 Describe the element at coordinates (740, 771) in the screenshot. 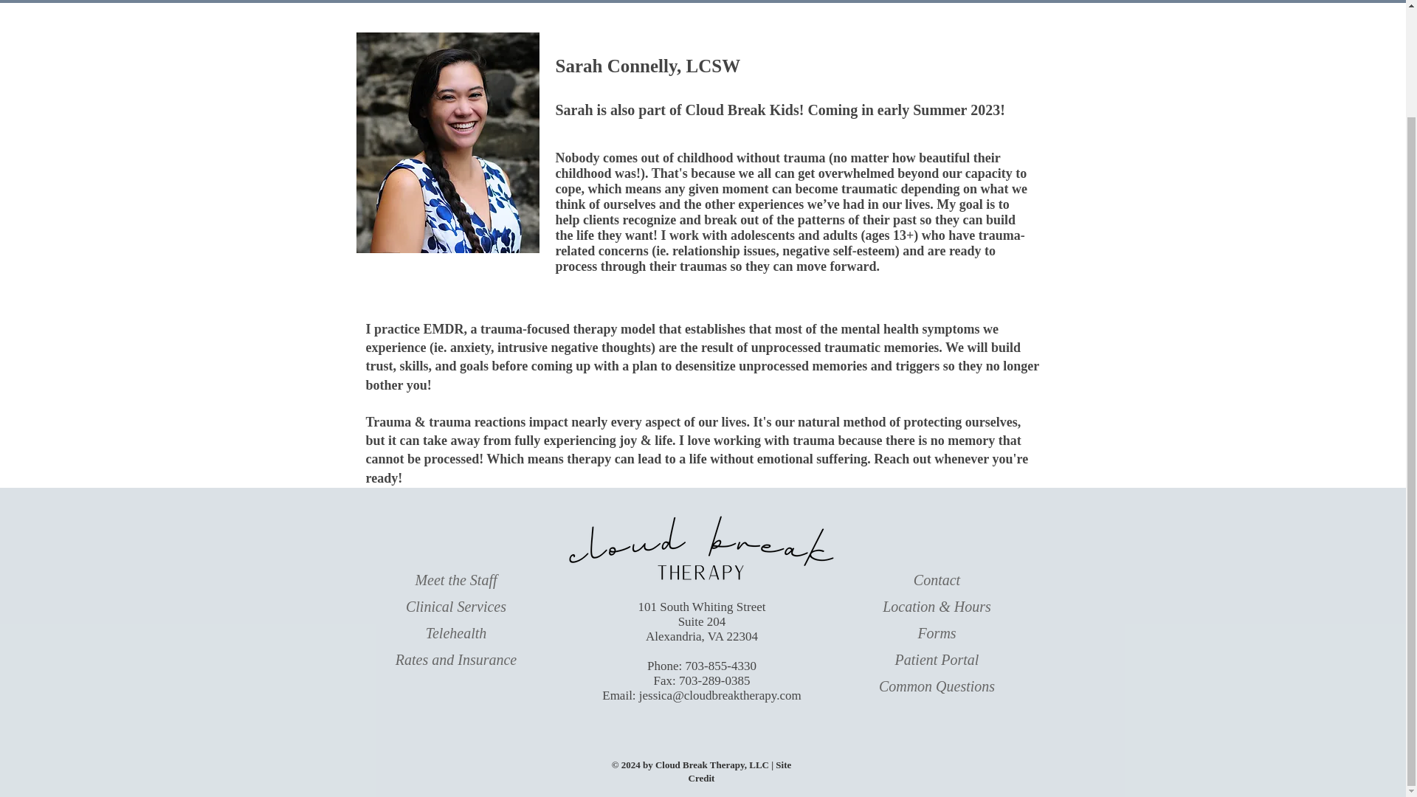

I see `Site Credit` at that location.